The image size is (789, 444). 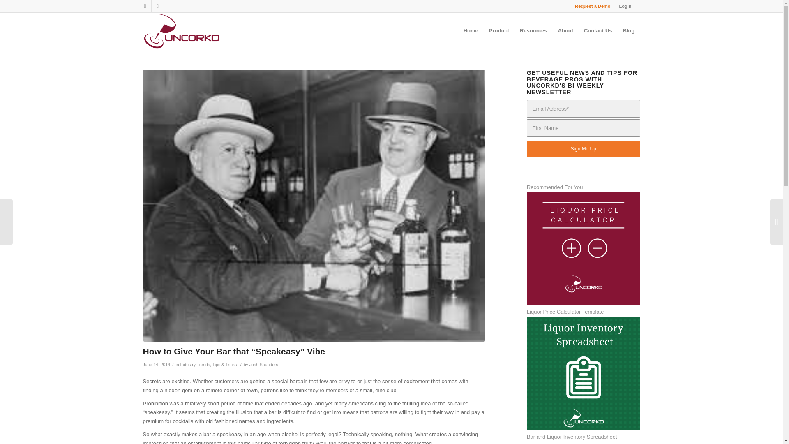 I want to click on Request a Demo, so click(x=593, y=6).